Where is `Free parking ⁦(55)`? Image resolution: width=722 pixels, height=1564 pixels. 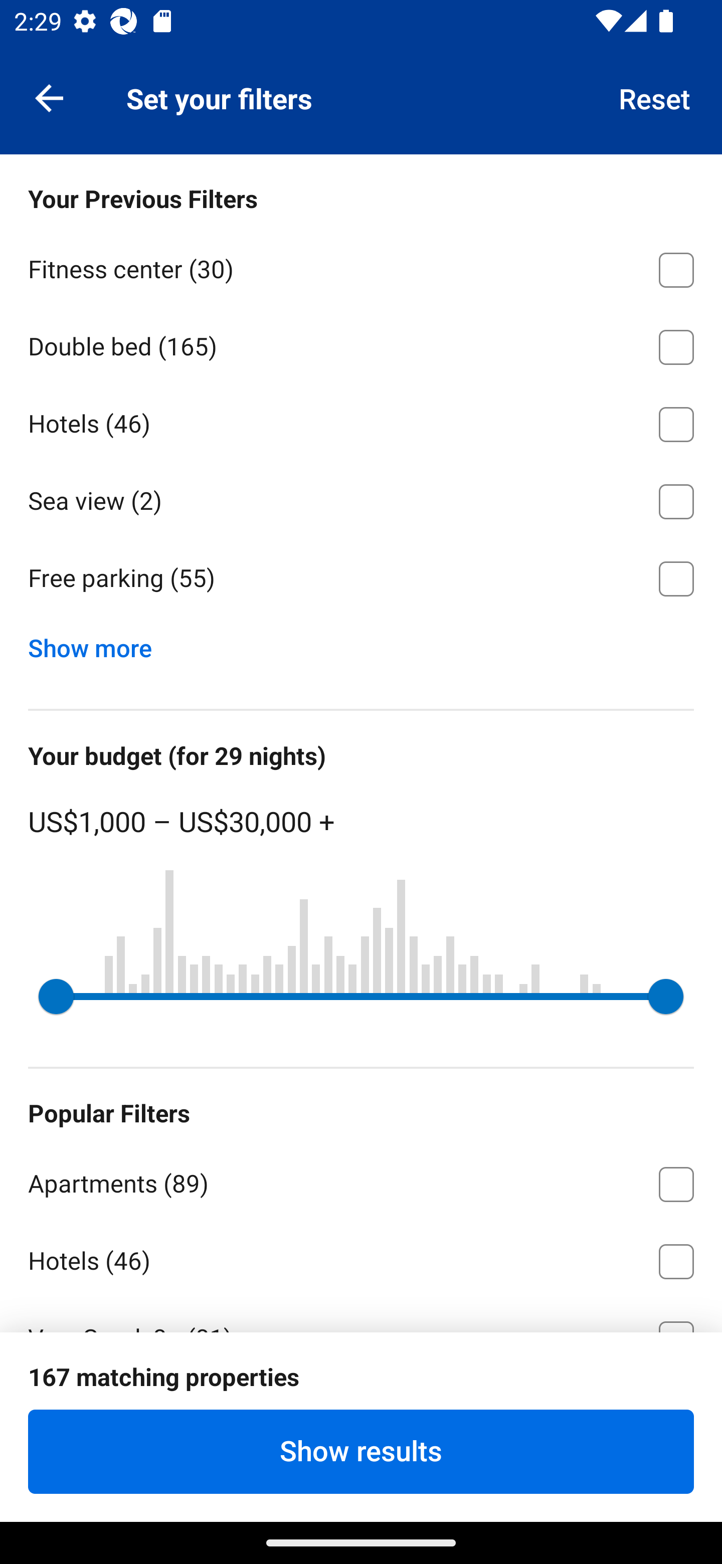
Free parking ⁦(55) is located at coordinates (361, 578).